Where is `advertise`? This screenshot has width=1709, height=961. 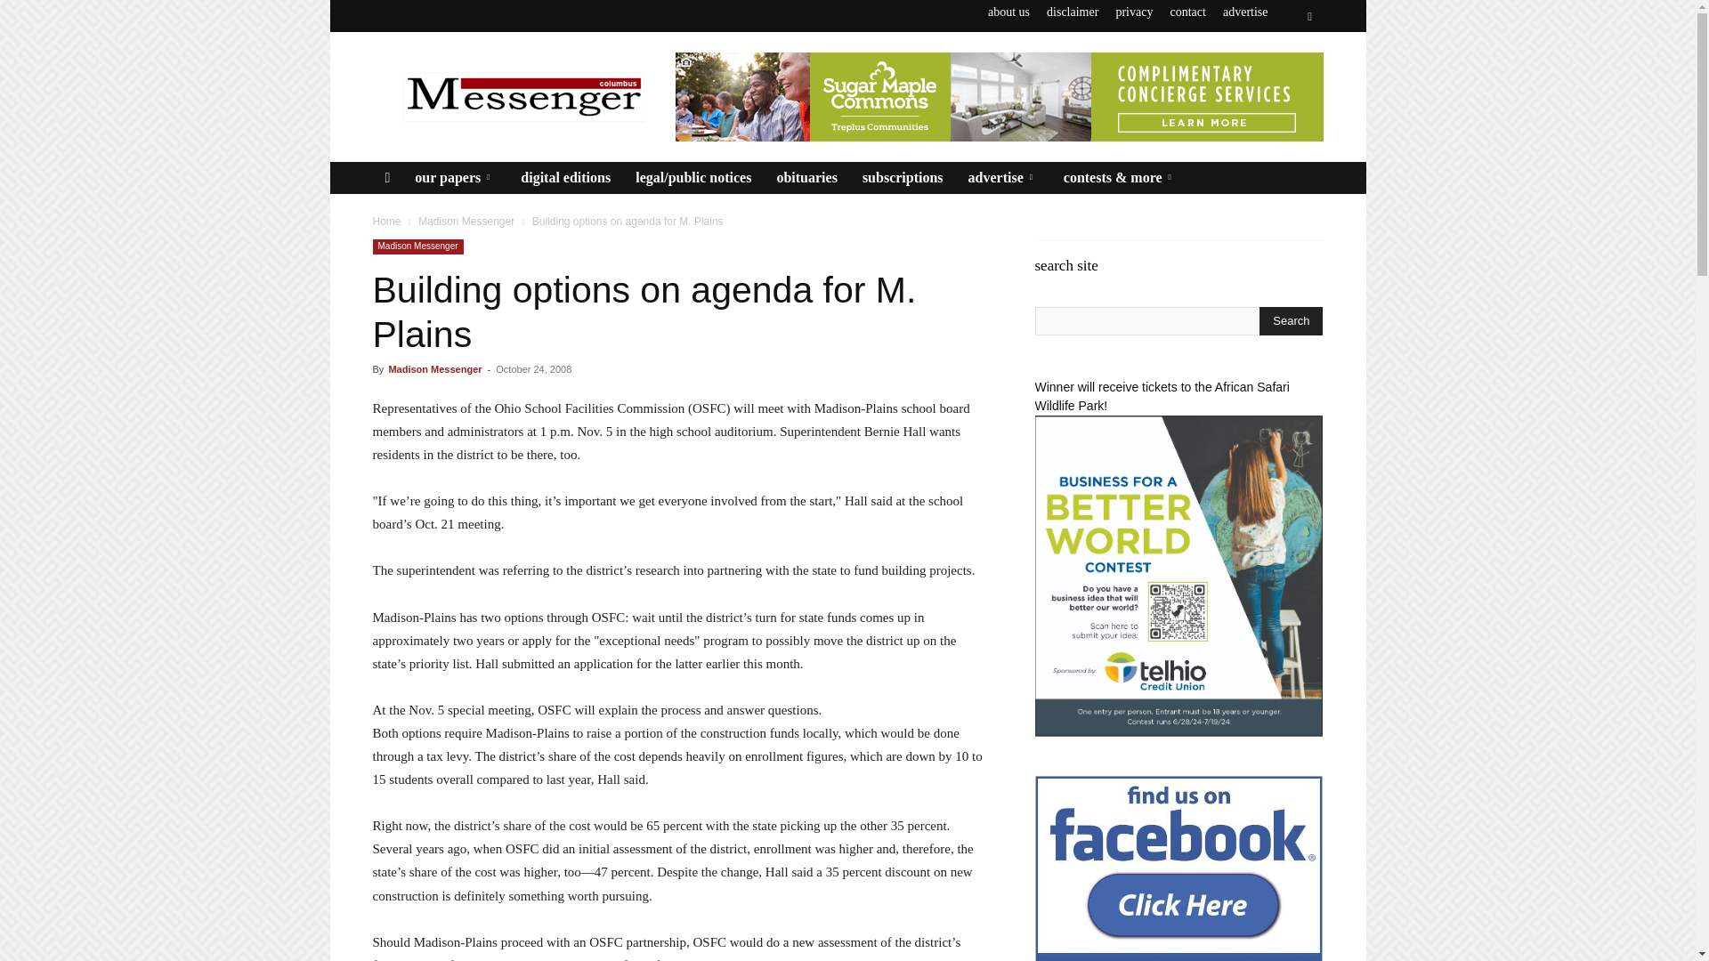 advertise is located at coordinates (1245, 12).